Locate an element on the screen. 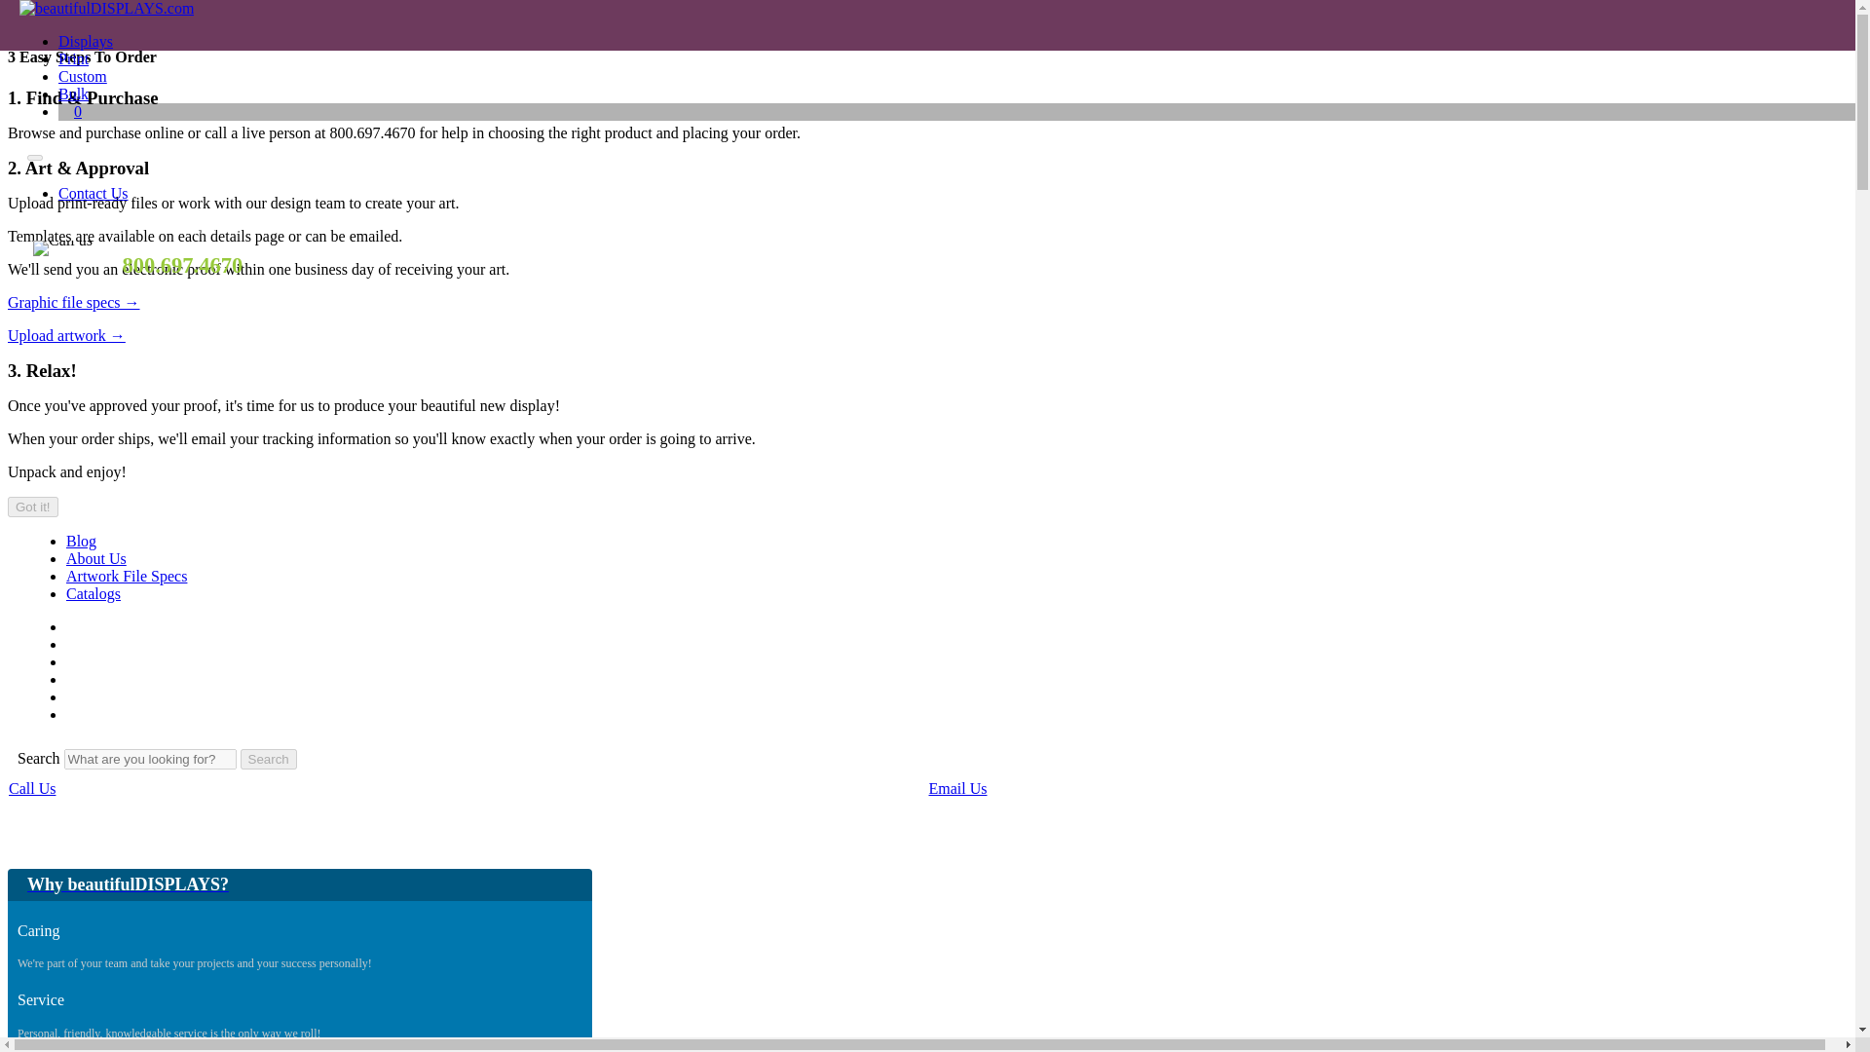  About Us is located at coordinates (95, 558).